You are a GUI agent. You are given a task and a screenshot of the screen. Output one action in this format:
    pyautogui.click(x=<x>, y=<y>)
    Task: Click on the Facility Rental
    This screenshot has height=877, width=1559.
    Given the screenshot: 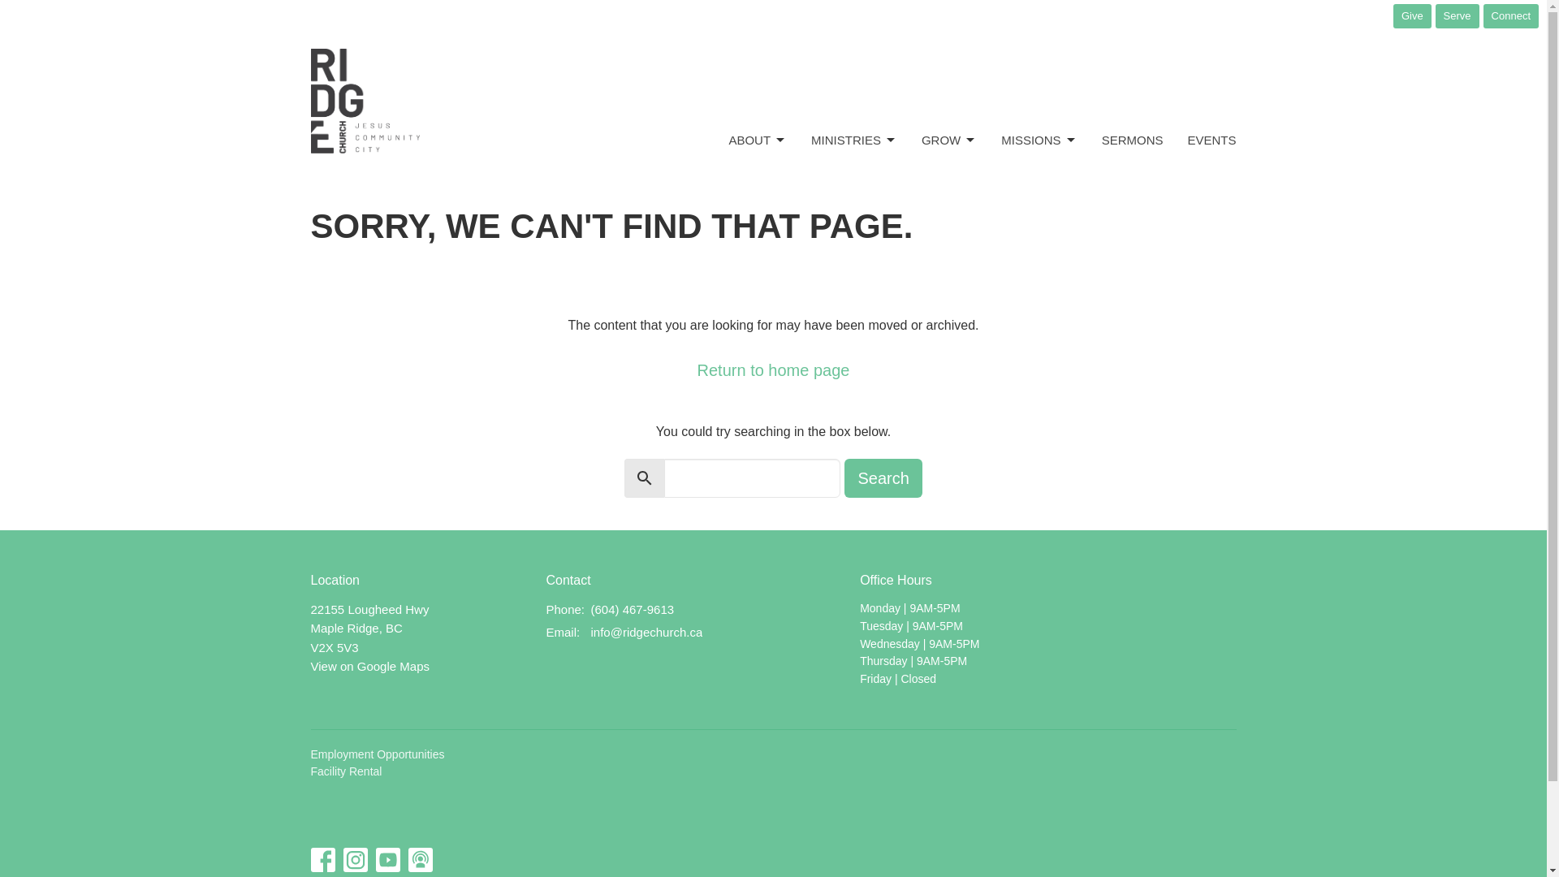 What is the action you would take?
    pyautogui.click(x=346, y=771)
    